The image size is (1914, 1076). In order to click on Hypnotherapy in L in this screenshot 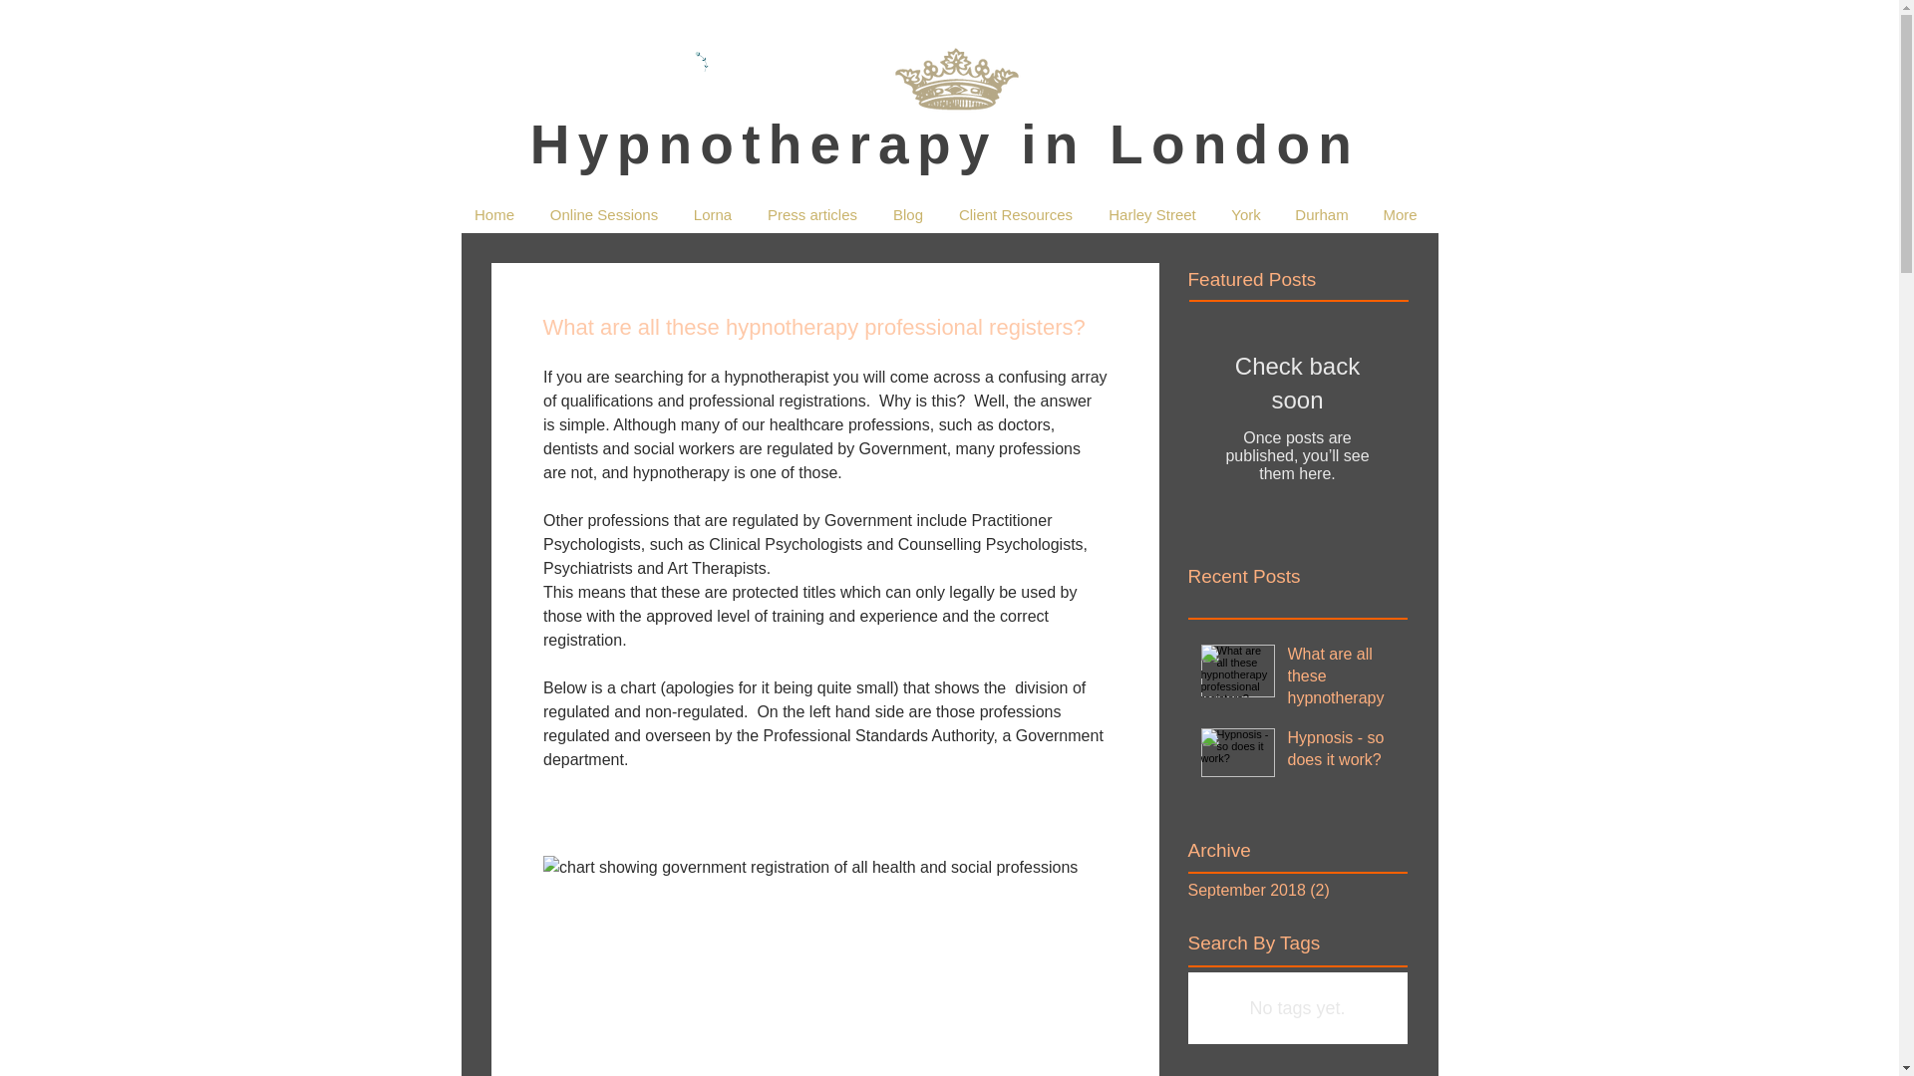, I will do `click(840, 144)`.